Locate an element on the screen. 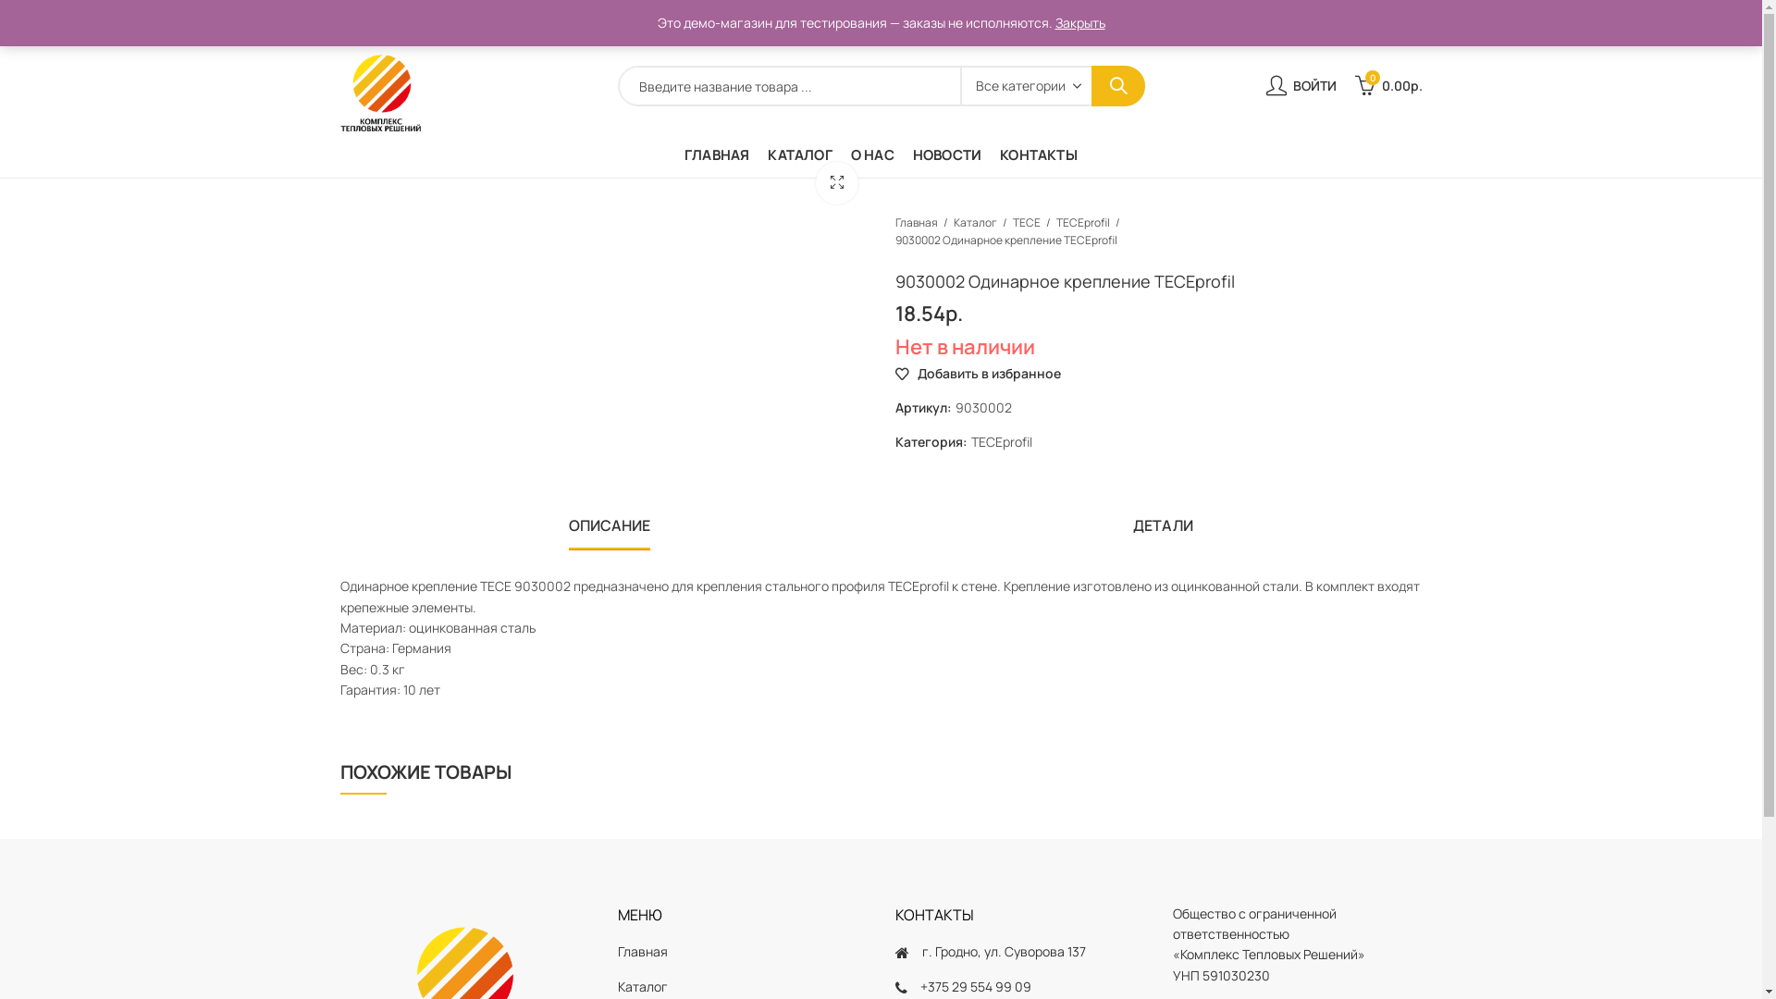  TECE is located at coordinates (1026, 222).